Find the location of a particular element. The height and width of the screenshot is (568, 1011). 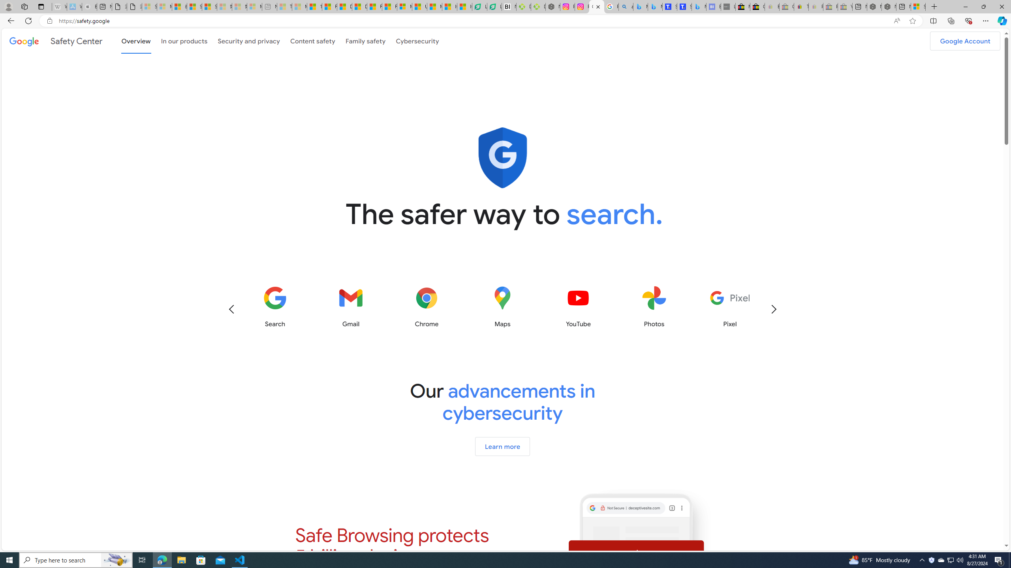

Learn more about Pixel is located at coordinates (730, 307).